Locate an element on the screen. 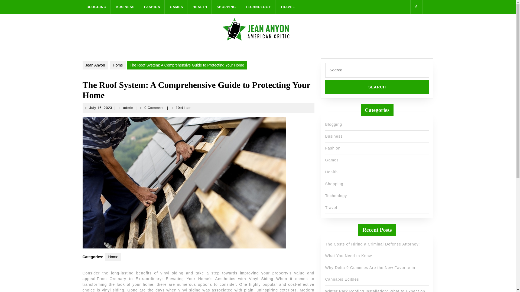 This screenshot has height=292, width=520. FASHION is located at coordinates (101, 108).